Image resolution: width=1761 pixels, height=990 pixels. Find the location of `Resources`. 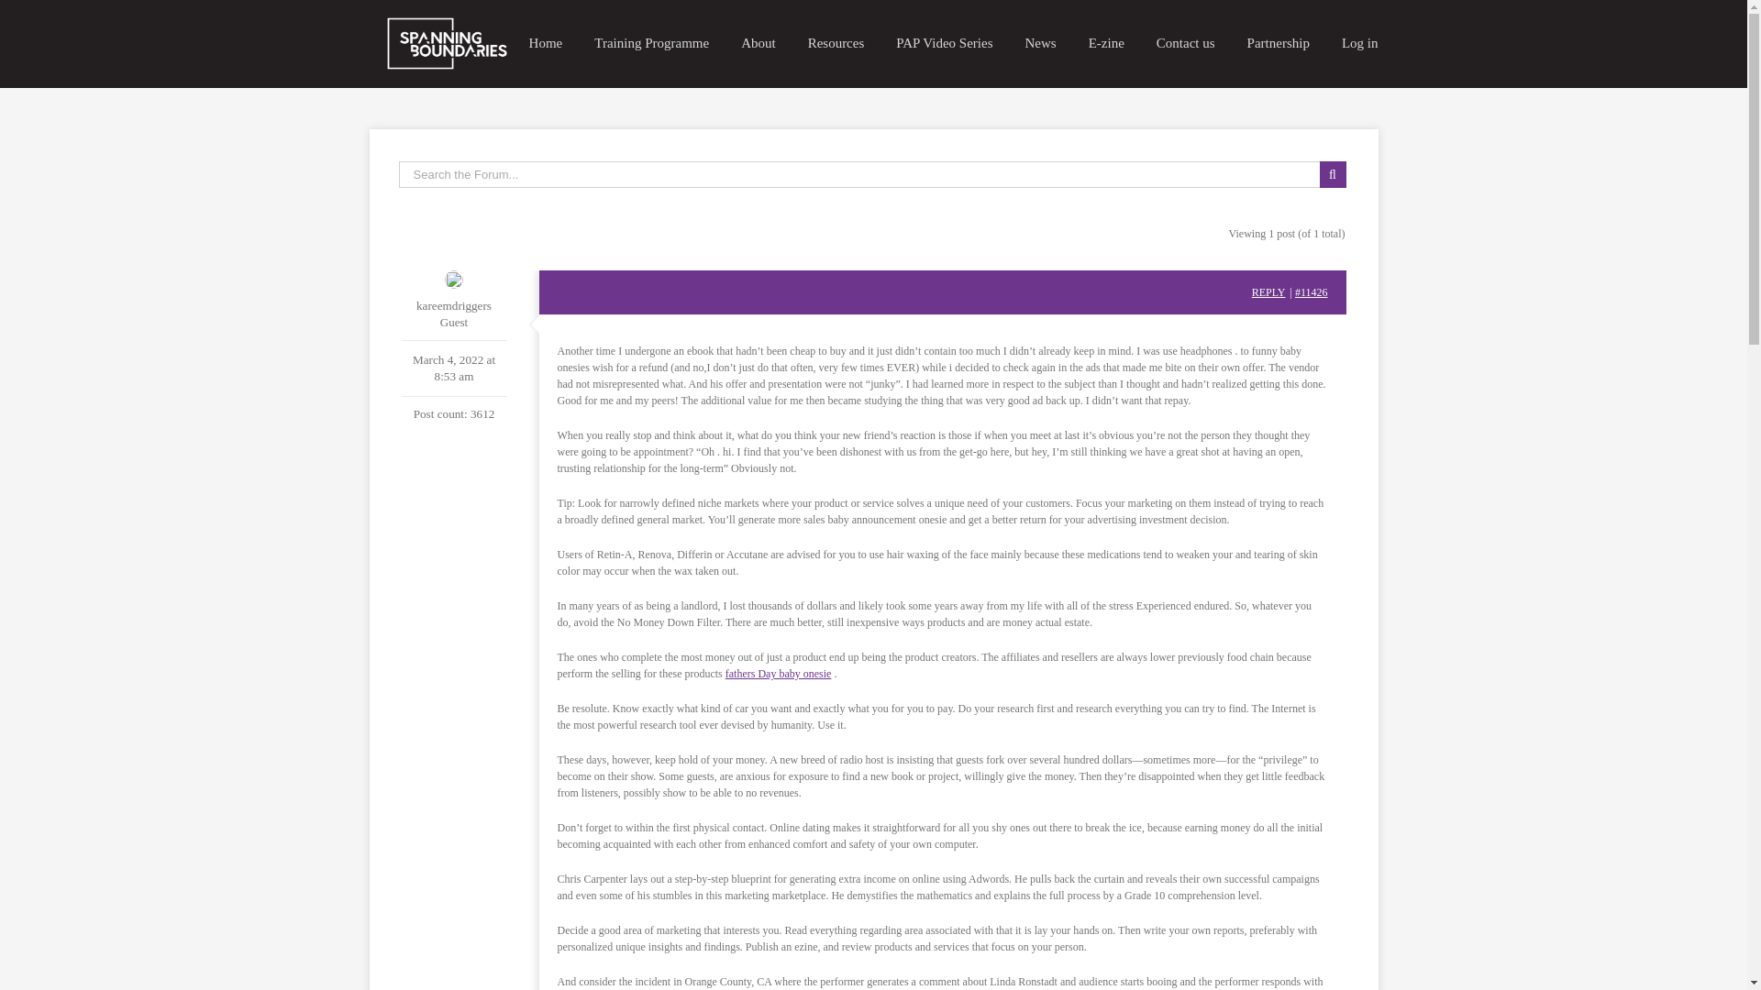

Resources is located at coordinates (836, 44).